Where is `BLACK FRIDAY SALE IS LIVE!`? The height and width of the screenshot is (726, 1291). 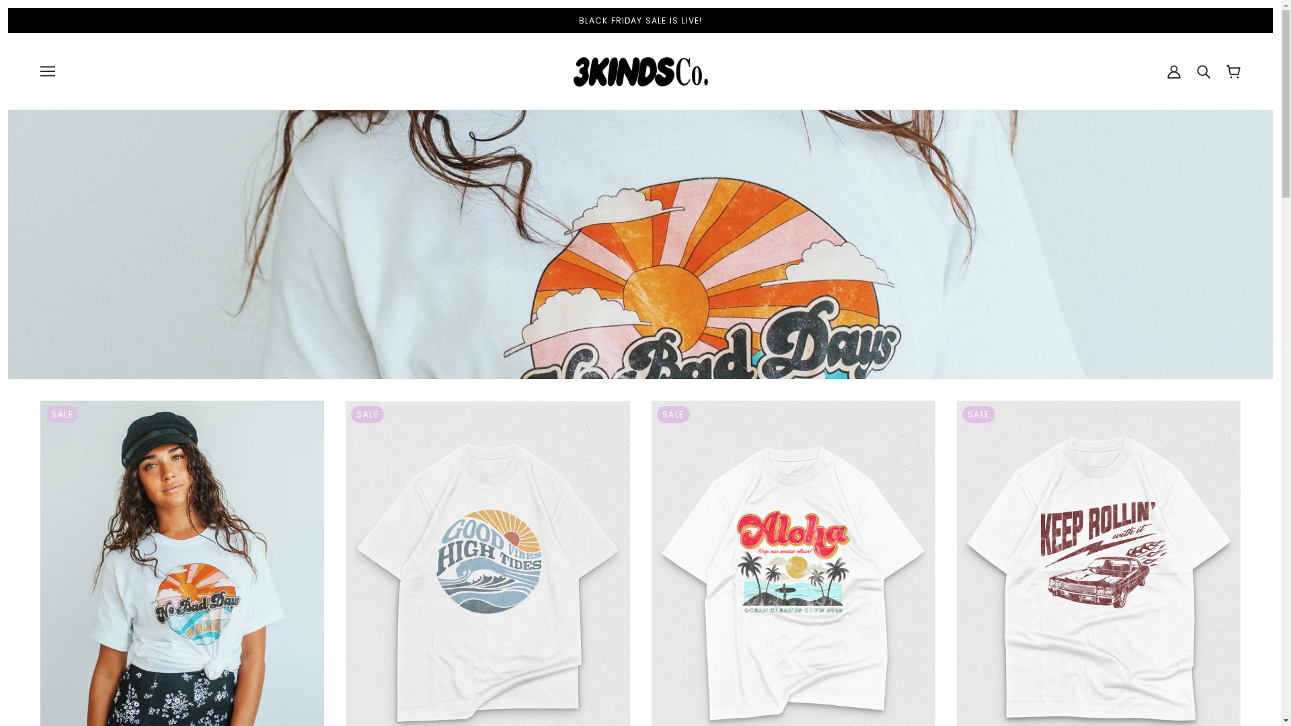
BLACK FRIDAY SALE IS LIVE! is located at coordinates (640, 20).